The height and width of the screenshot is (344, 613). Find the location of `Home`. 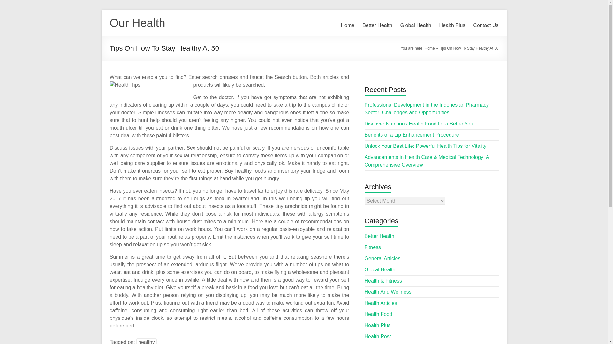

Home is located at coordinates (430, 48).